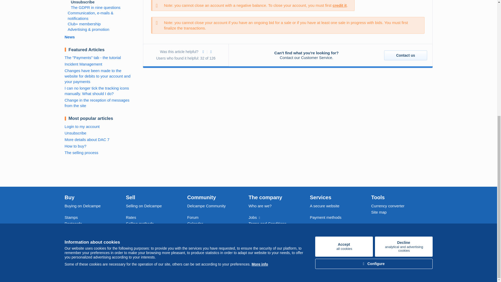 The image size is (501, 282). I want to click on Twitter, so click(427, 252).